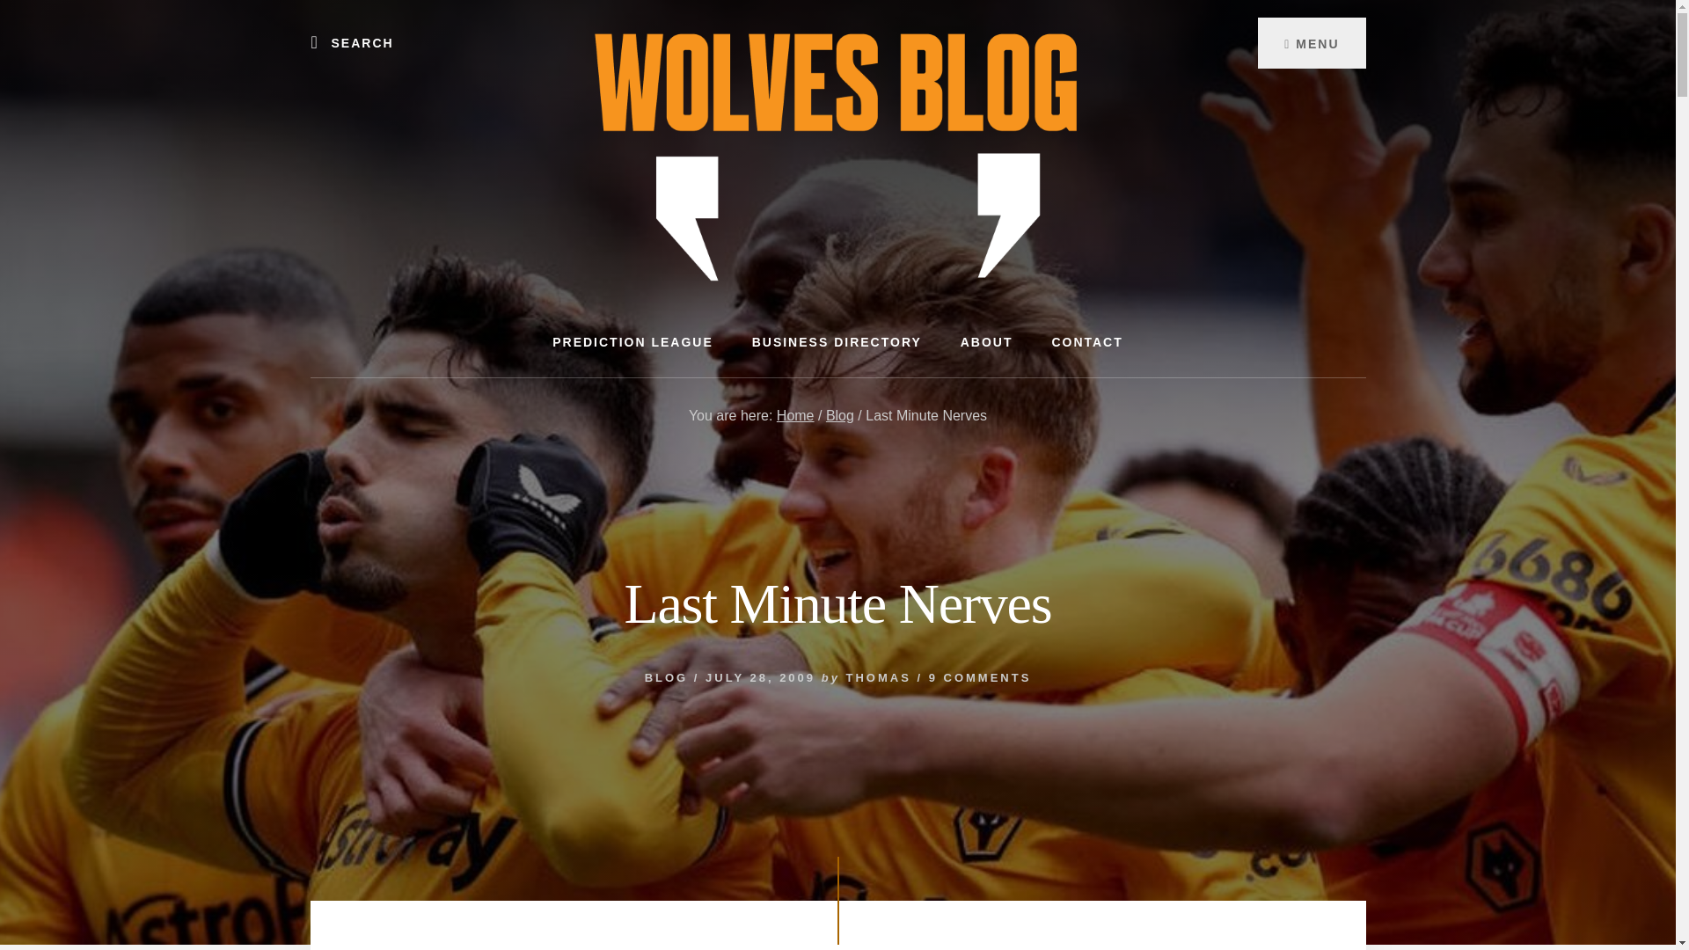 Image resolution: width=1689 pixels, height=950 pixels. What do you see at coordinates (837, 341) in the screenshot?
I see `BUSINESS DIRECTORY` at bounding box center [837, 341].